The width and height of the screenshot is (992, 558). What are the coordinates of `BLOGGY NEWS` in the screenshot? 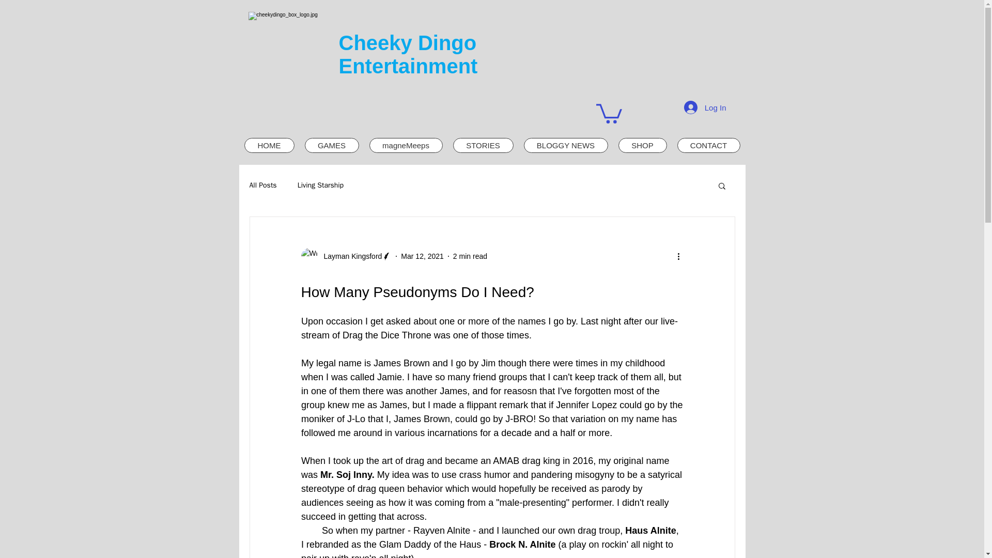 It's located at (565, 145).